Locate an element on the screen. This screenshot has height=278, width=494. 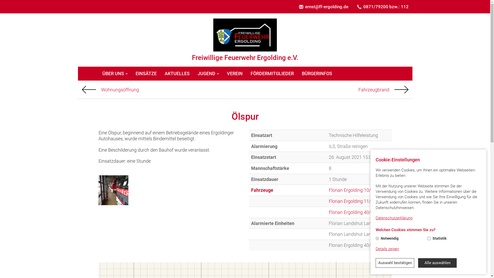
Fahrzeuge is located at coordinates (262, 190).